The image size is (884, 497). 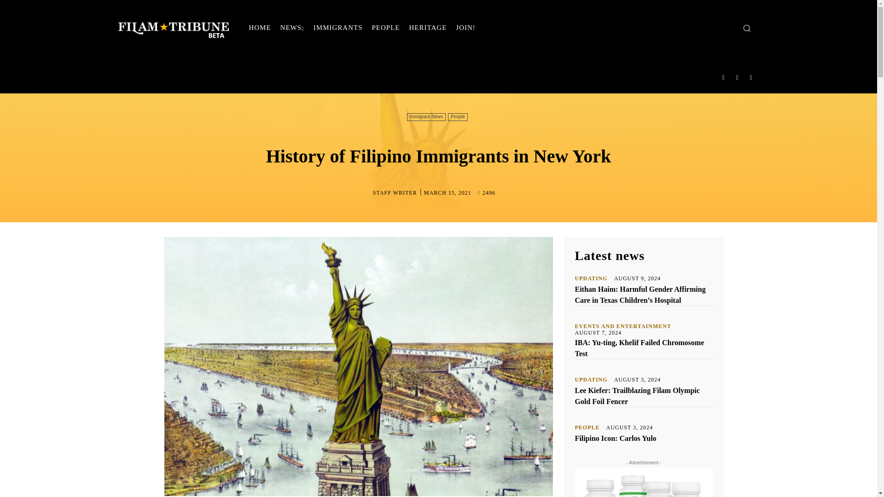 What do you see at coordinates (465, 28) in the screenshot?
I see `JOIN!` at bounding box center [465, 28].